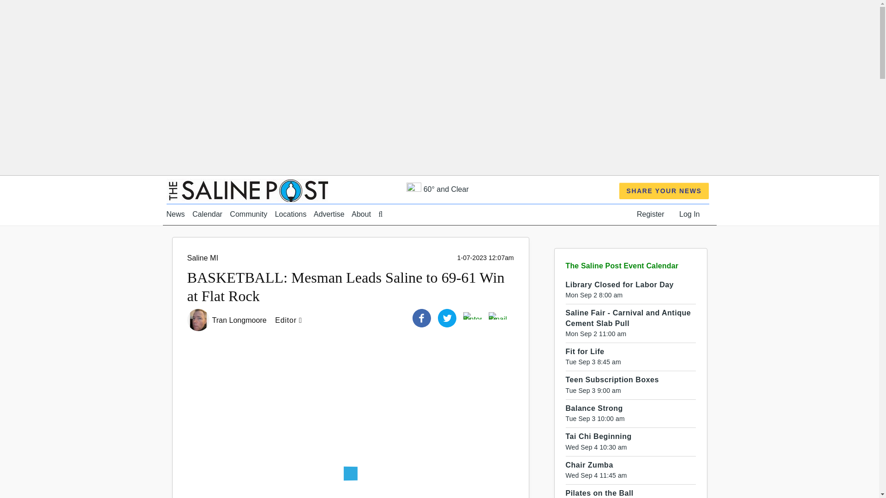 This screenshot has width=886, height=498. I want to click on Log In, so click(689, 214).